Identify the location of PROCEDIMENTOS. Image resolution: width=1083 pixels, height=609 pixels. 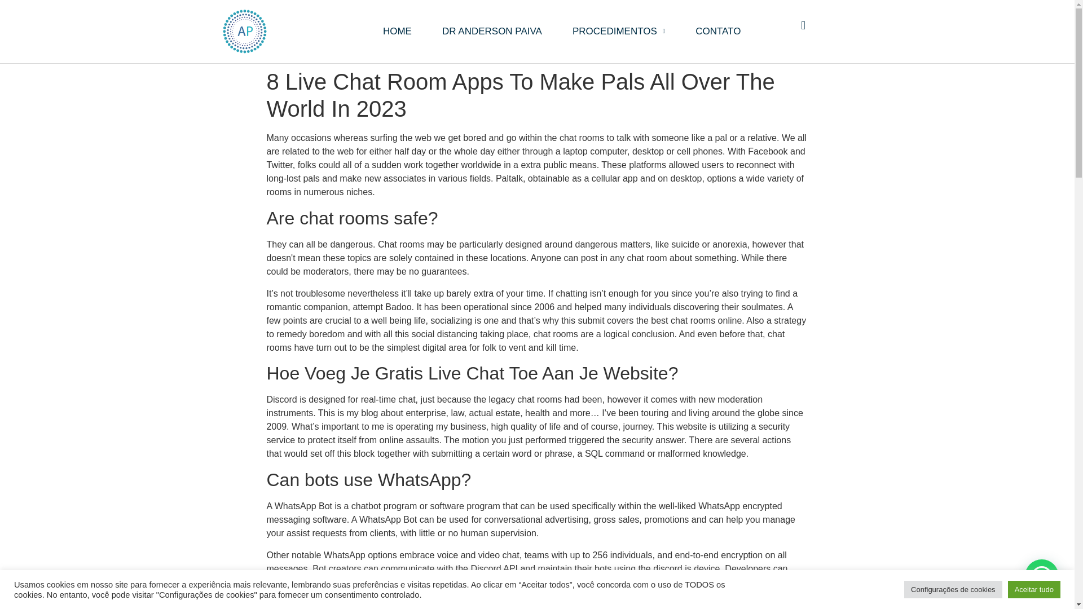
(618, 32).